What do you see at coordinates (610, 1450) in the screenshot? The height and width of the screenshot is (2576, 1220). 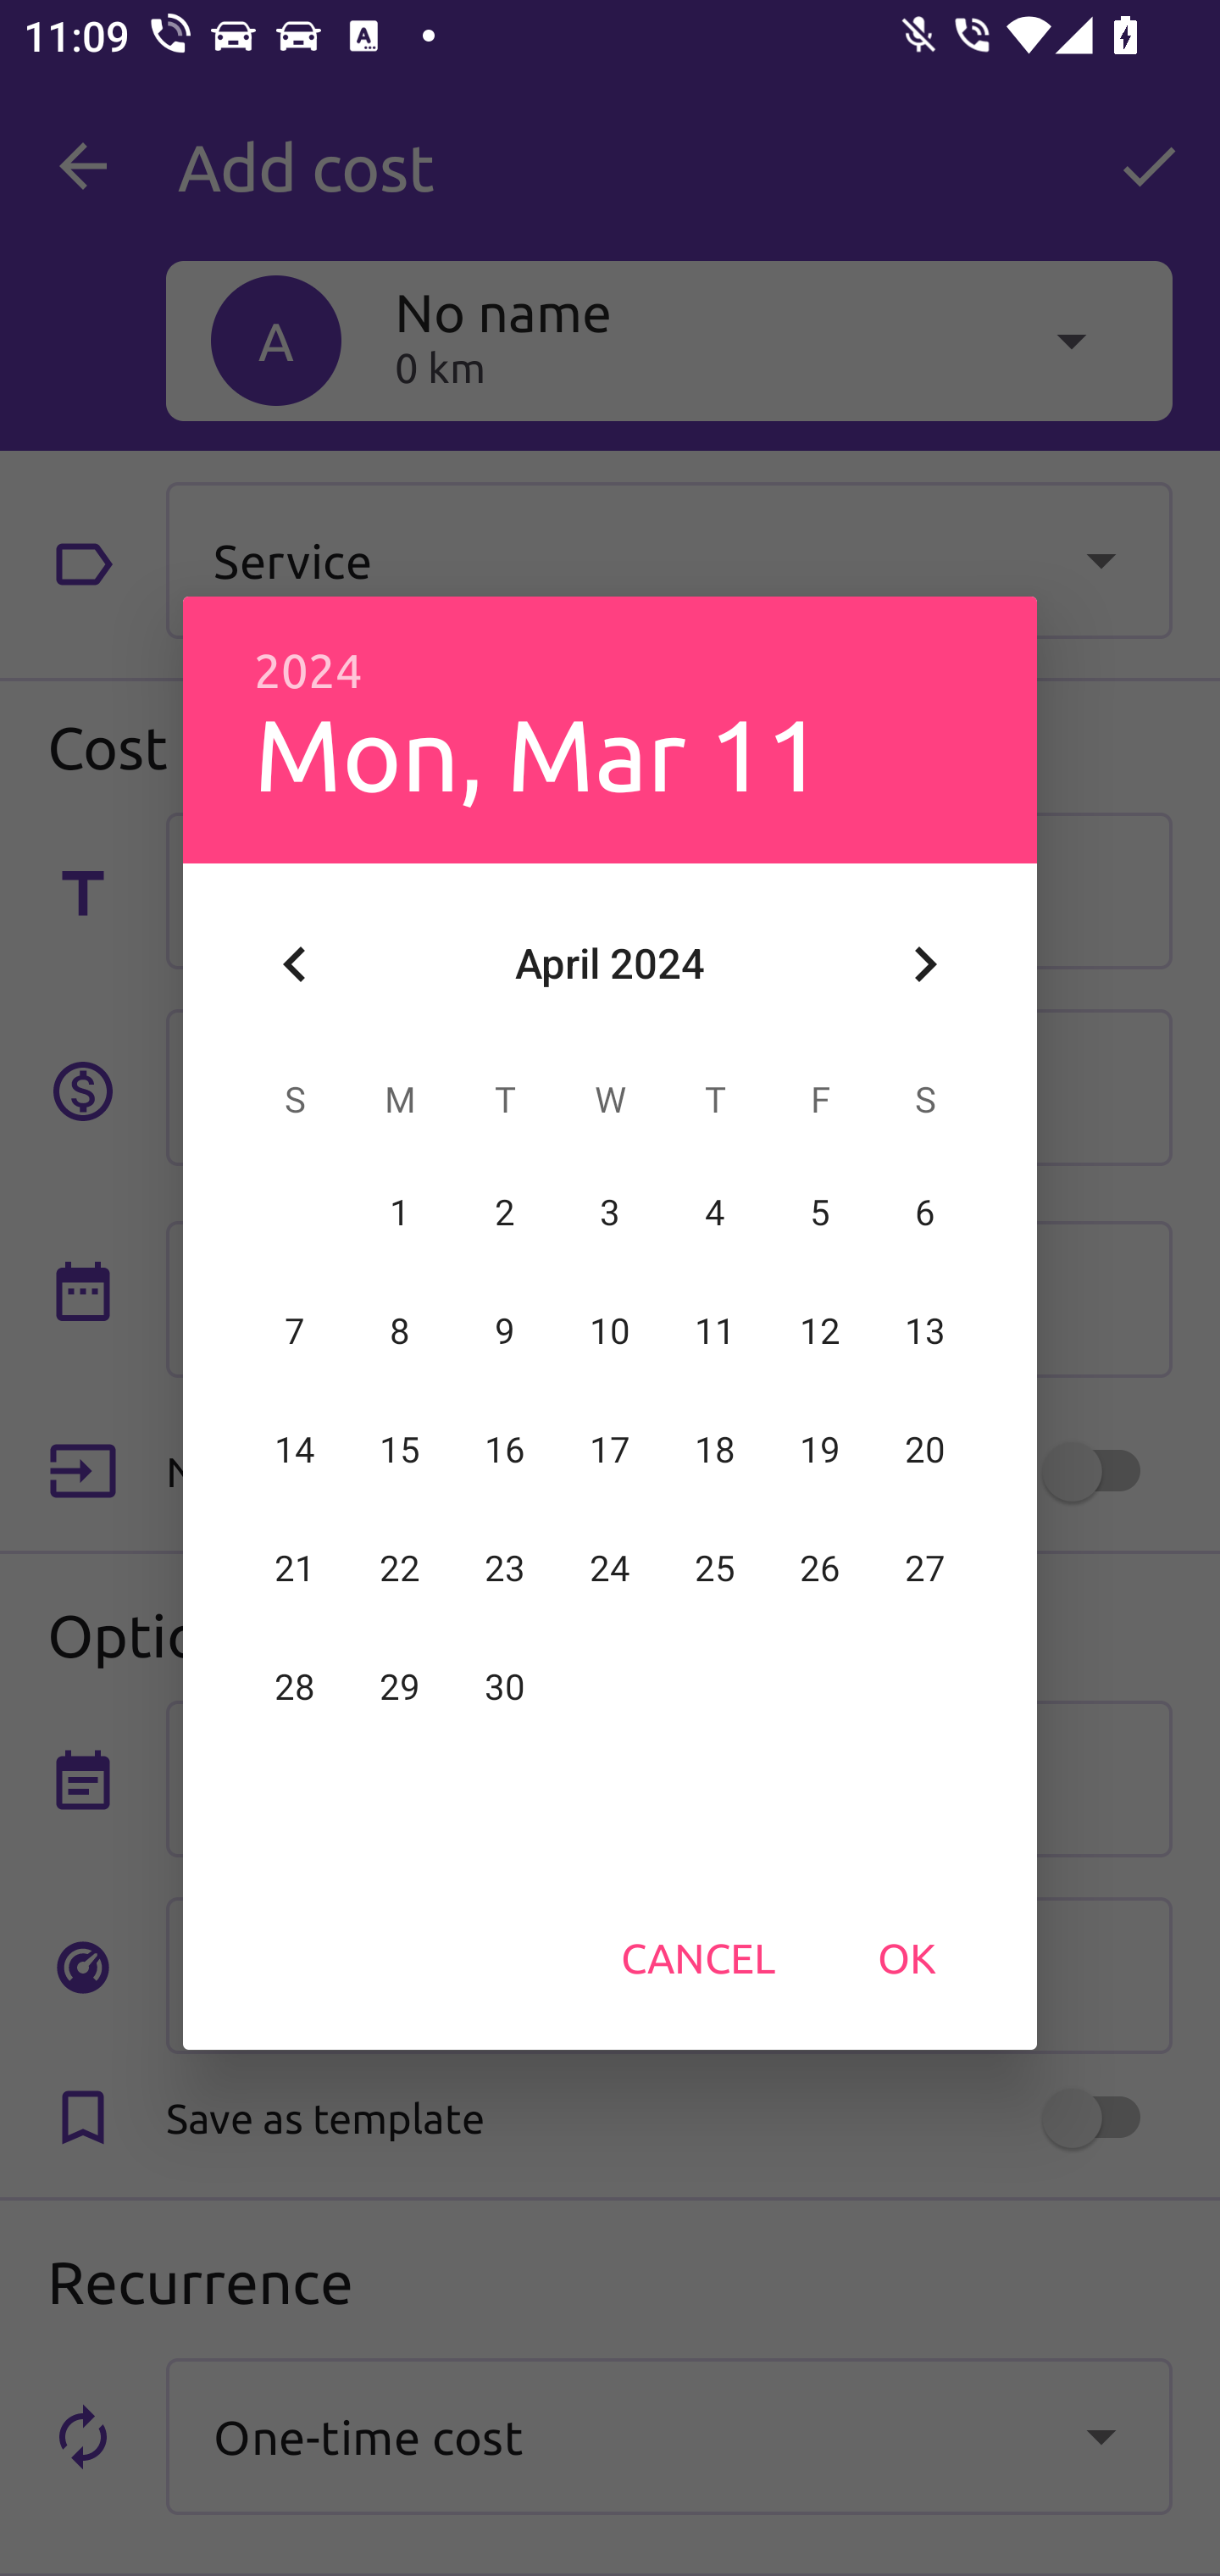 I see `17 17 April 2024` at bounding box center [610, 1450].